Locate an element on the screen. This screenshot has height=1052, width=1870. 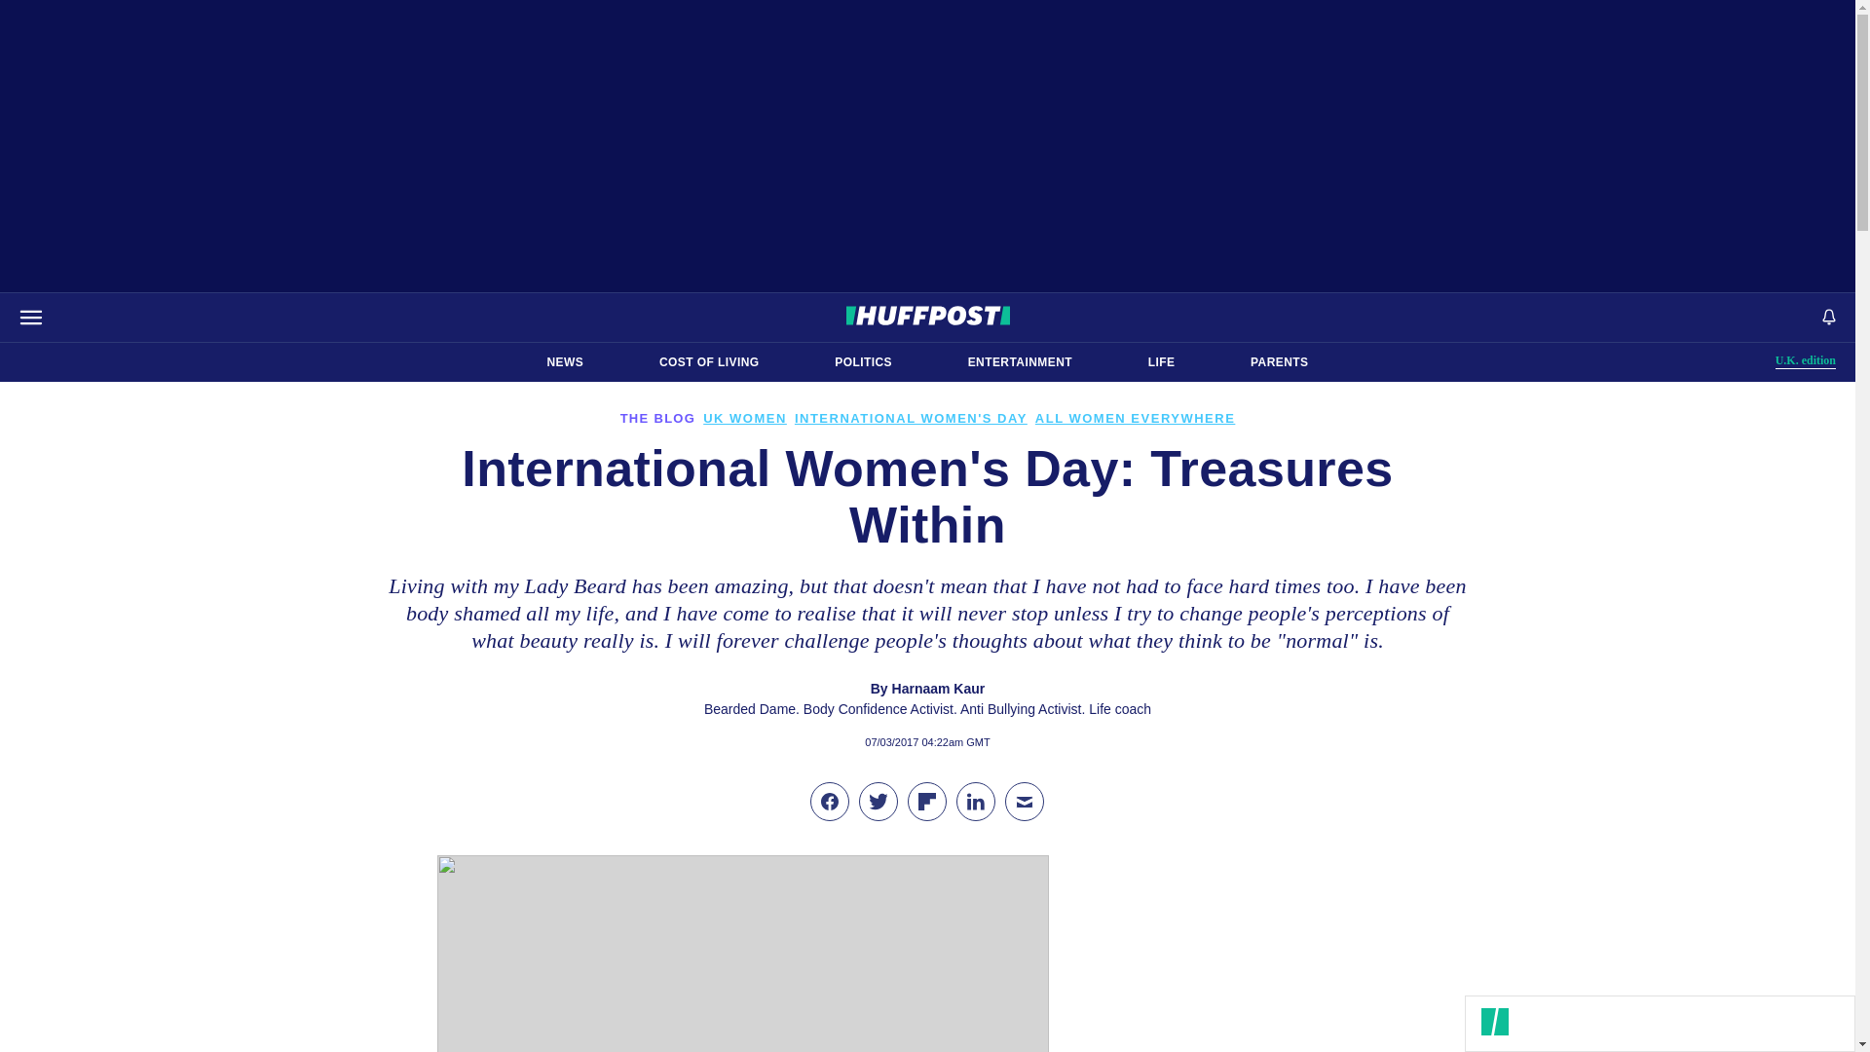
PARENTS is located at coordinates (1020, 362).